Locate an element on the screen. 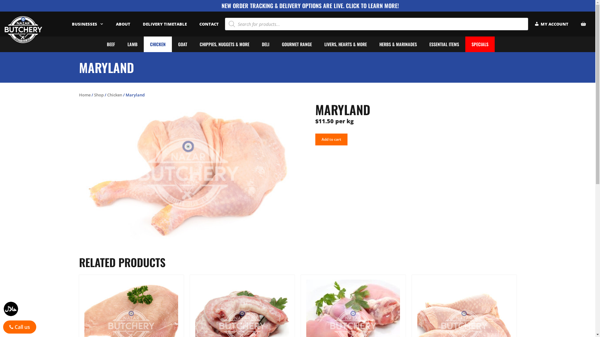  Shop is located at coordinates (99, 95).